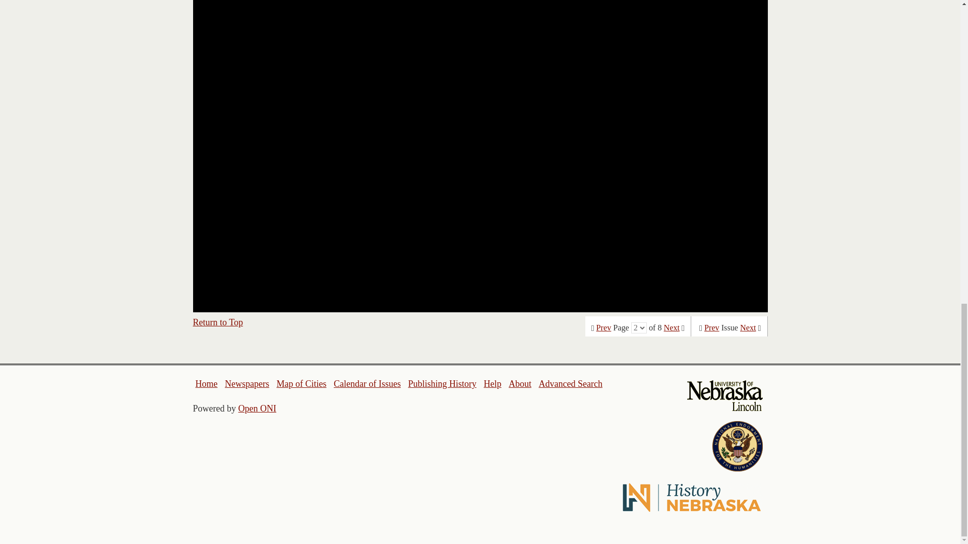 The height and width of the screenshot is (544, 968). I want to click on Next, so click(748, 327).